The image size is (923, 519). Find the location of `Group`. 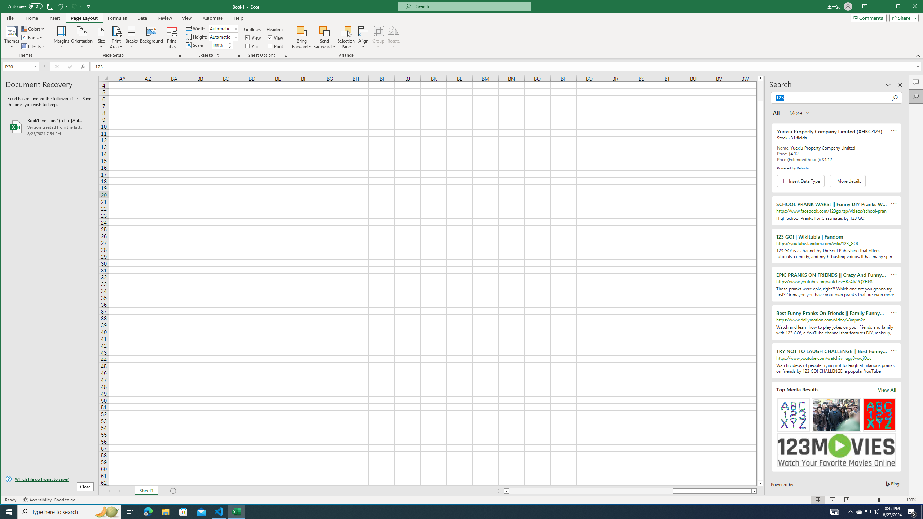

Group is located at coordinates (379, 37).